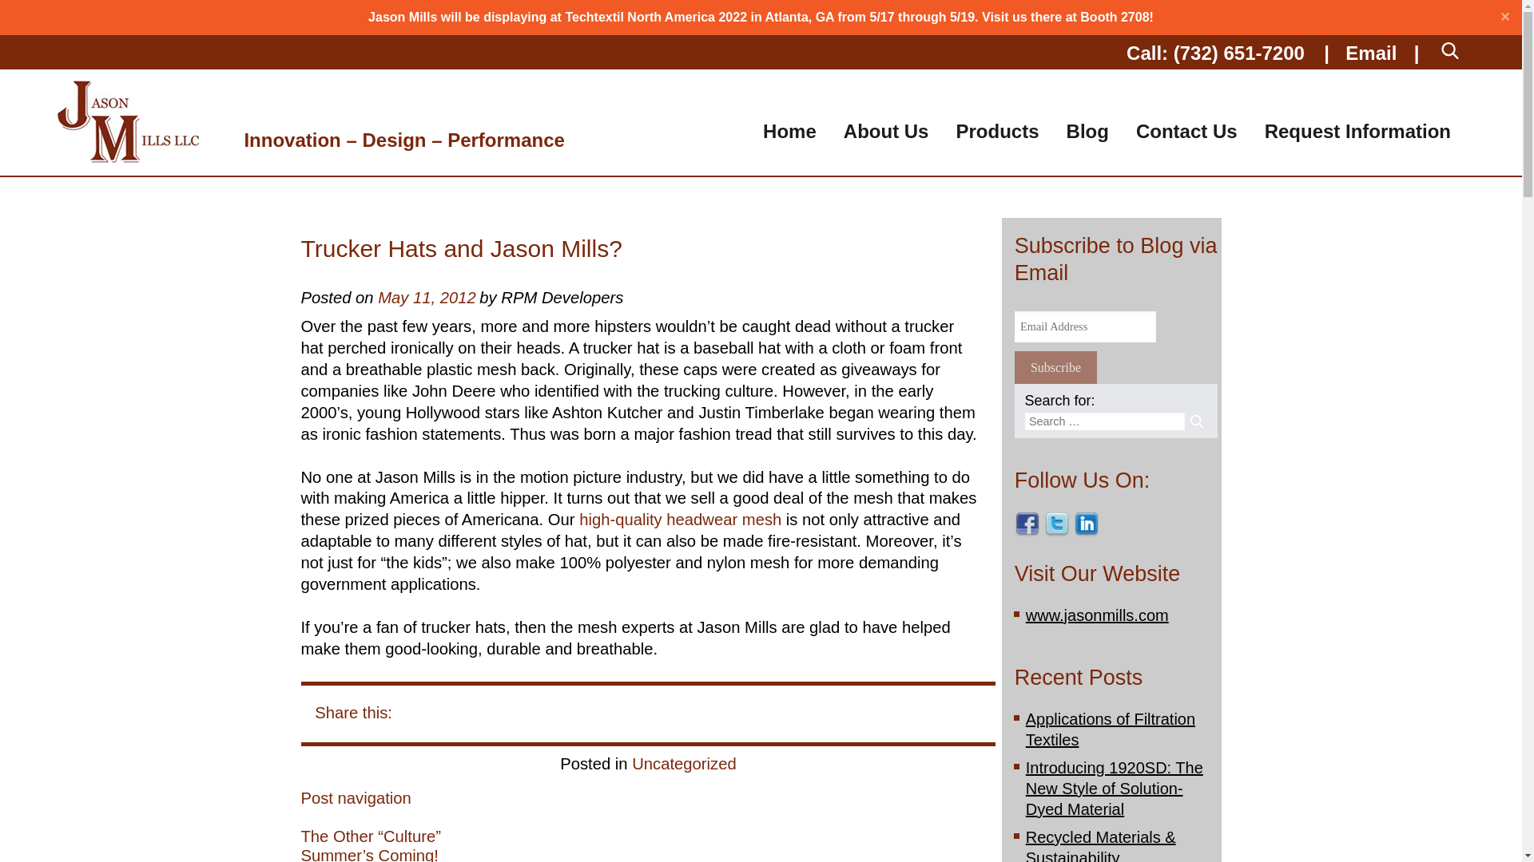 This screenshot has width=1534, height=862. Describe the element at coordinates (997, 144) in the screenshot. I see `Products` at that location.